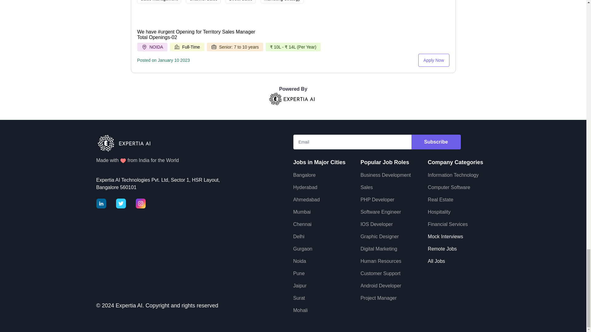 The image size is (591, 332). What do you see at coordinates (300, 261) in the screenshot?
I see `Noida` at bounding box center [300, 261].